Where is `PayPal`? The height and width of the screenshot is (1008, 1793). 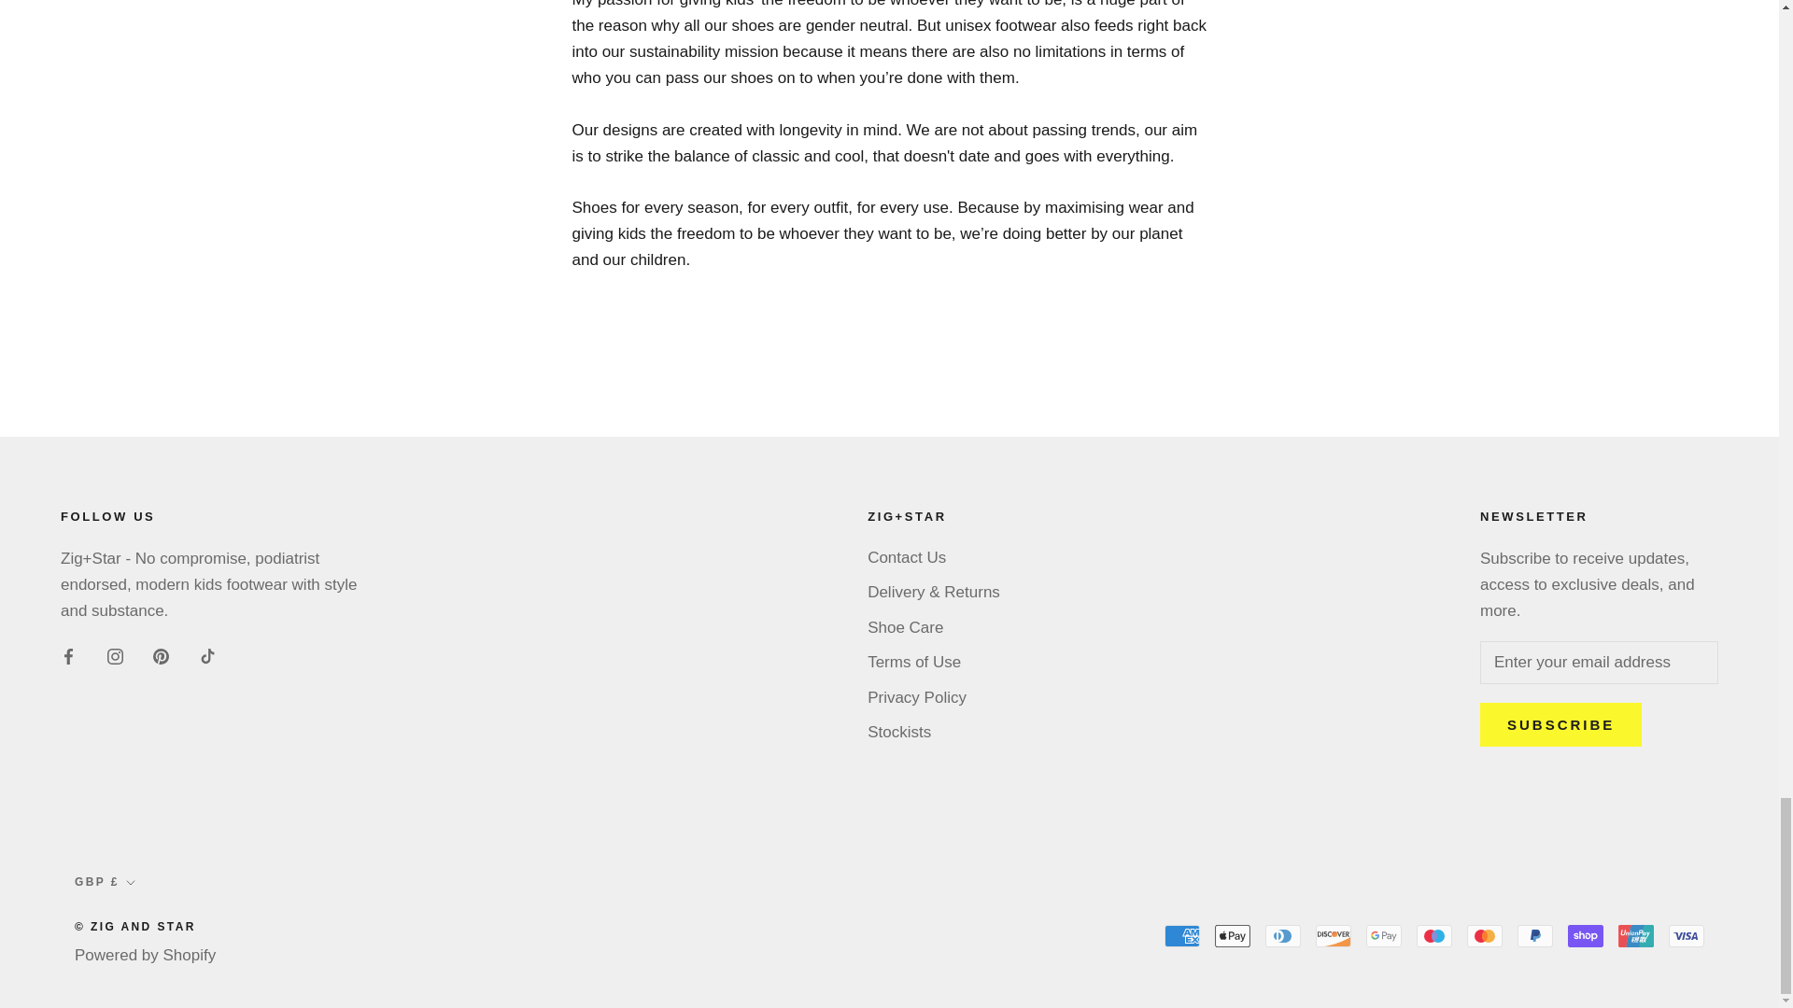
PayPal is located at coordinates (1534, 936).